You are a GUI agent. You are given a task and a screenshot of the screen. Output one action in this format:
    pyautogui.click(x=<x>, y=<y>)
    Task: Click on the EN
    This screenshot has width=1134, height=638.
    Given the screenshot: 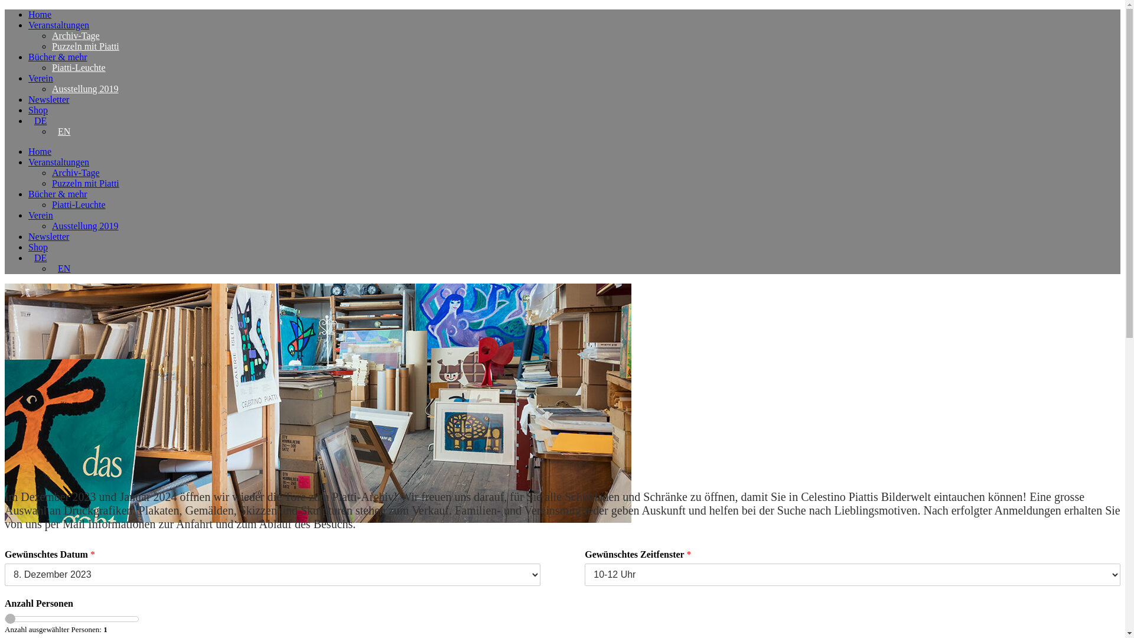 What is the action you would take?
    pyautogui.click(x=64, y=131)
    